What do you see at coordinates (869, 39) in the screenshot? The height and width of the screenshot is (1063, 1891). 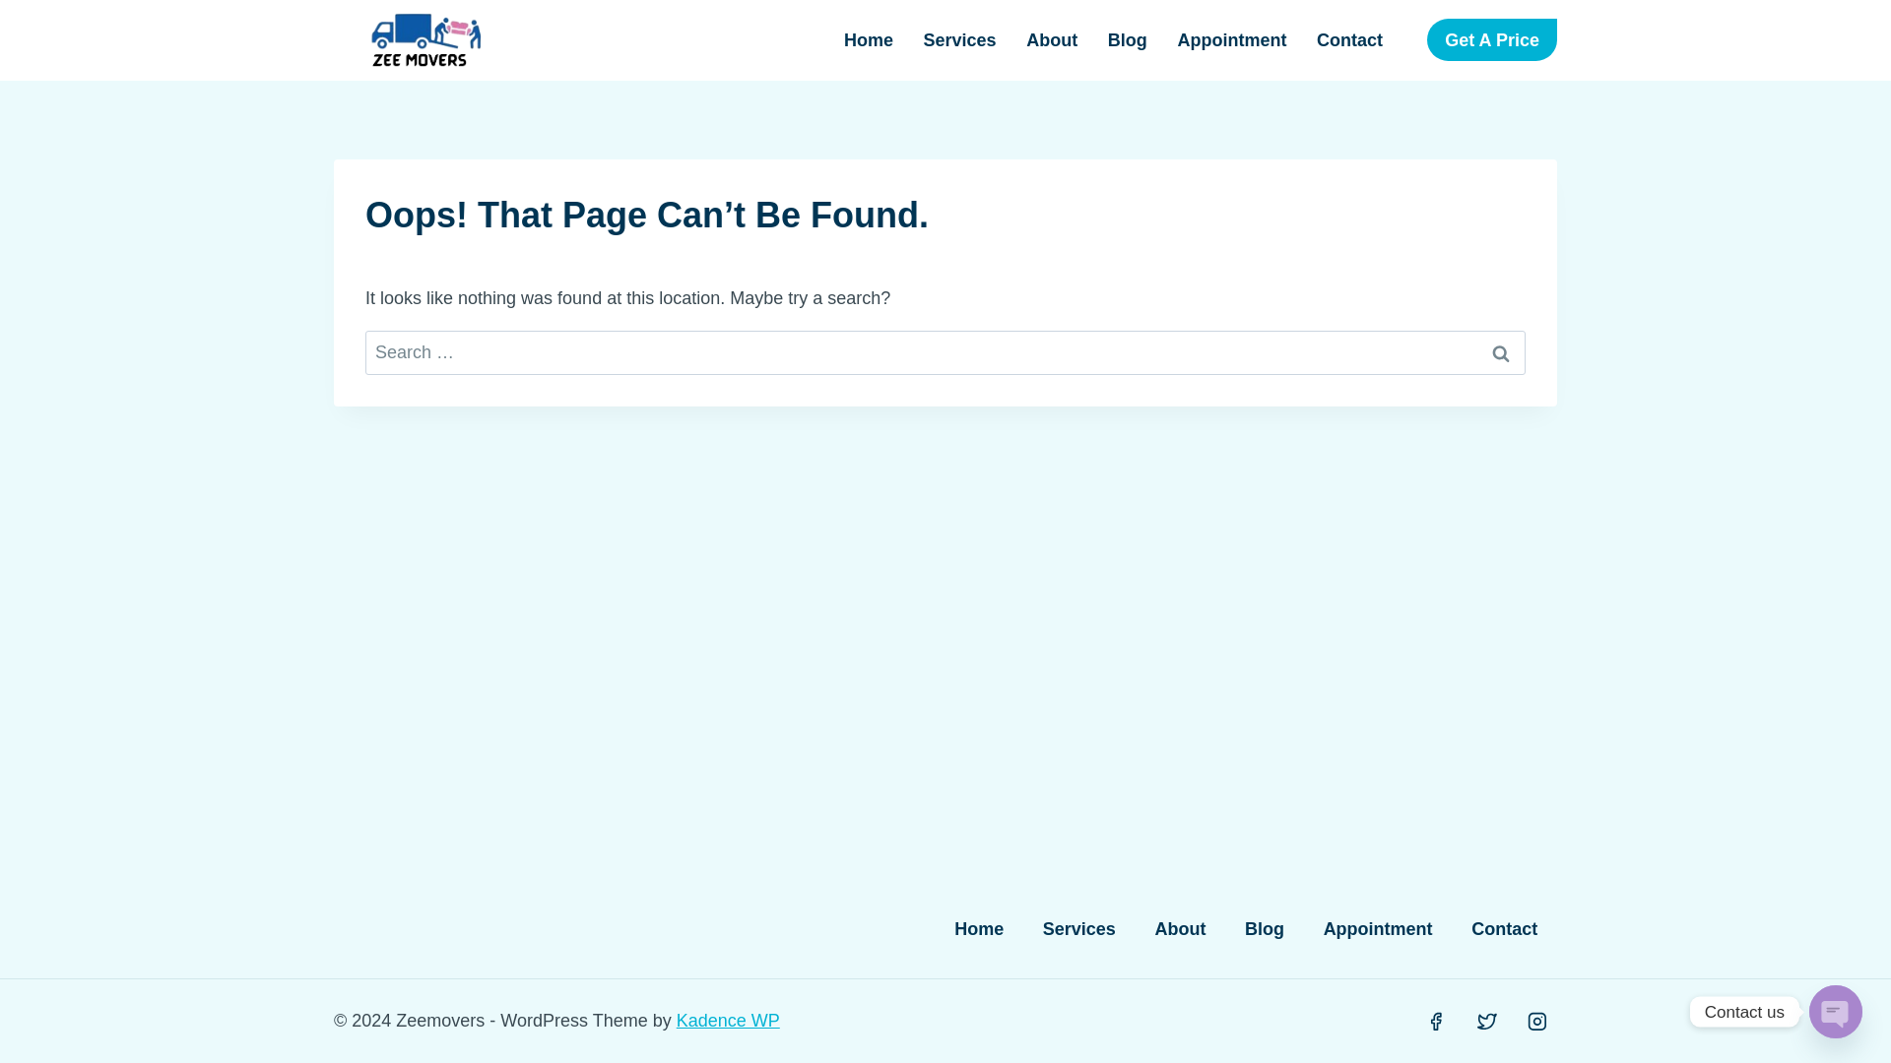 I see `Home` at bounding box center [869, 39].